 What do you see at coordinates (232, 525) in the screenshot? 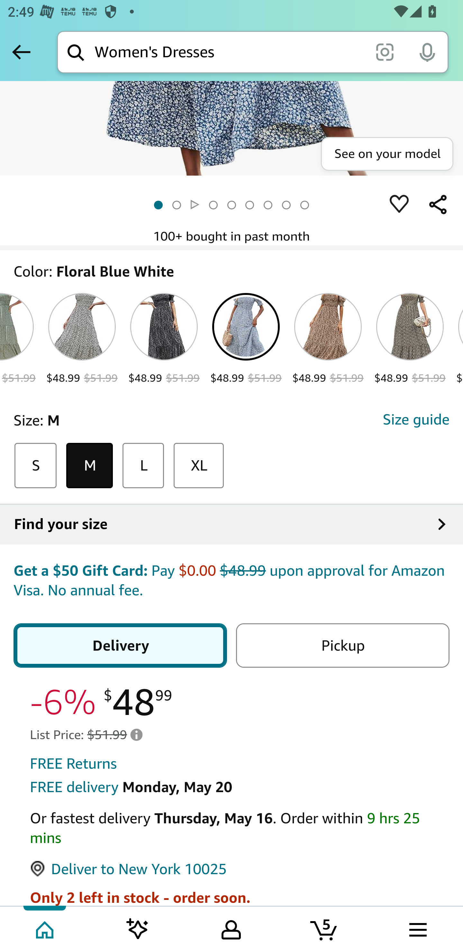
I see `Find your size` at bounding box center [232, 525].